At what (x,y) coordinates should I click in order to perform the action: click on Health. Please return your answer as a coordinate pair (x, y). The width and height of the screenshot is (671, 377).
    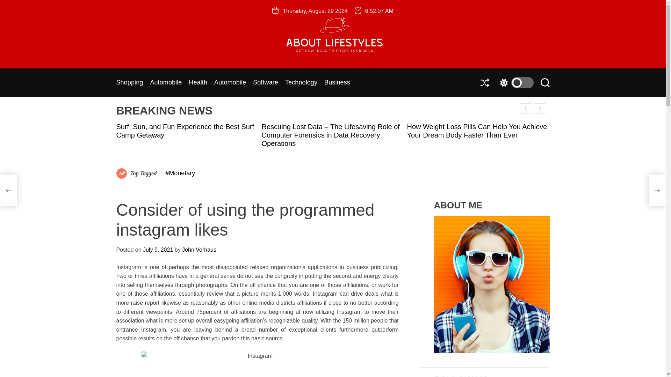
    Looking at the image, I should click on (198, 83).